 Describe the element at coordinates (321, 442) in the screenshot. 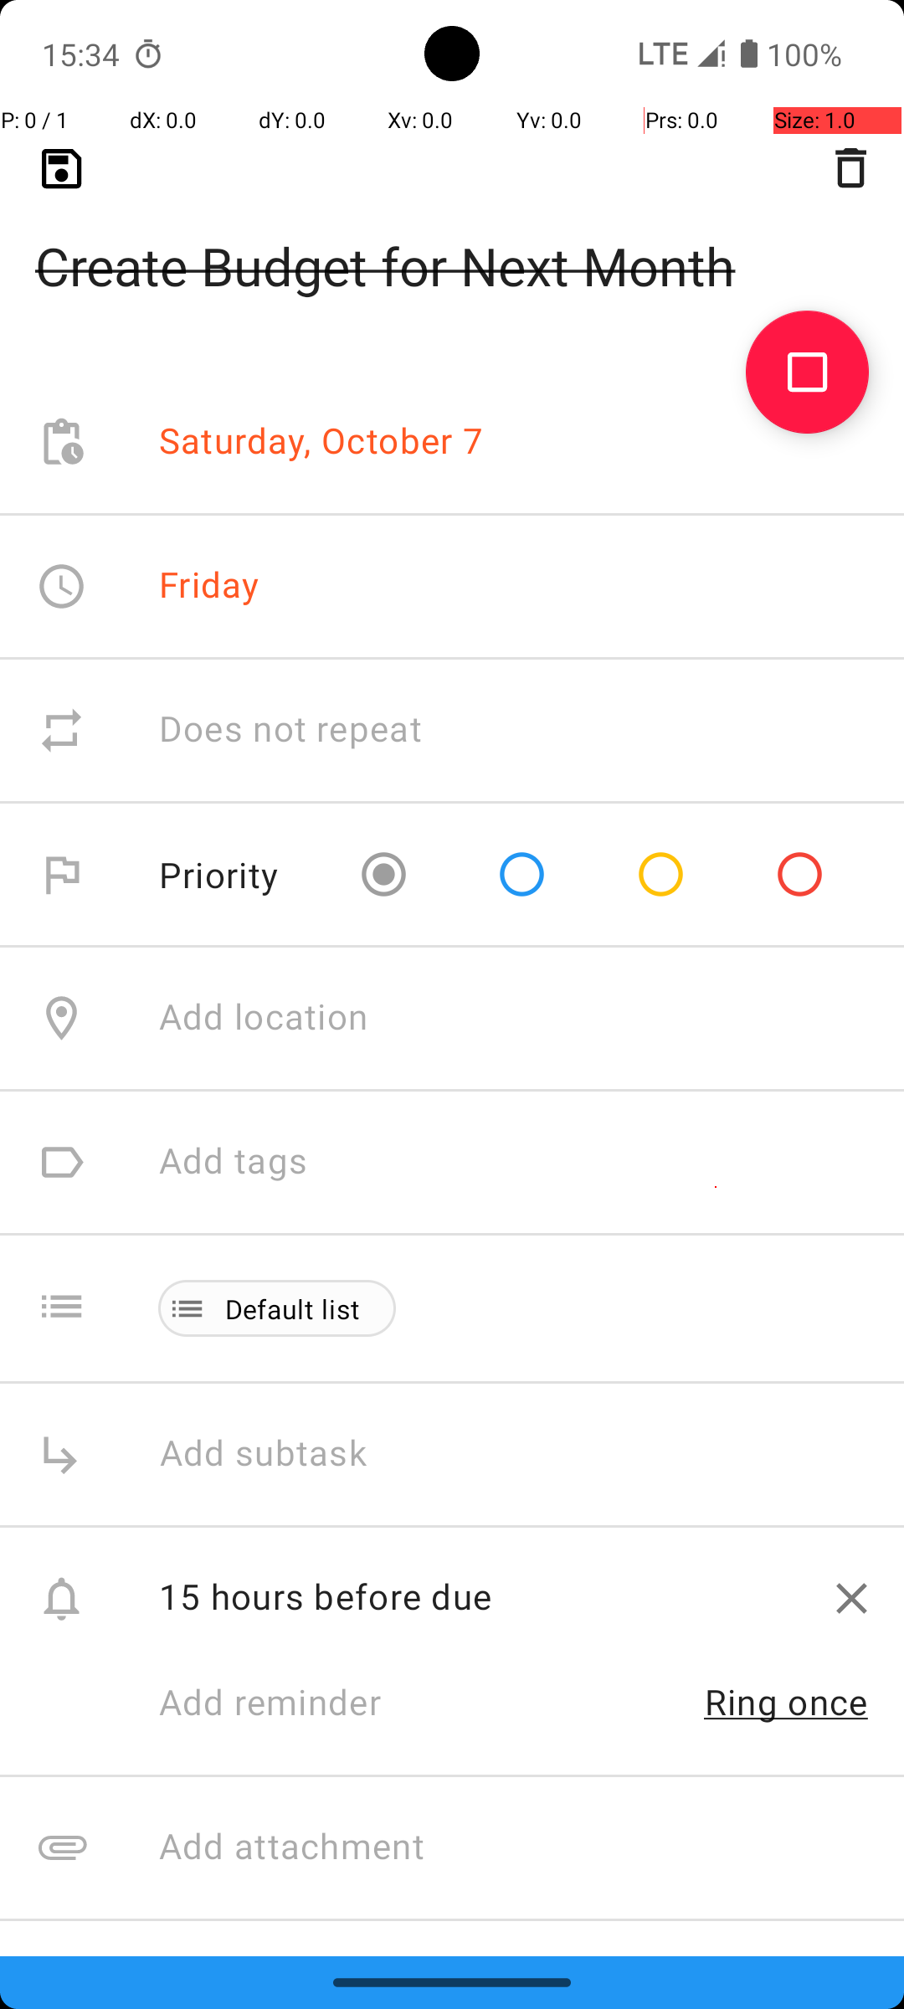

I see `Saturday, October 7` at that location.